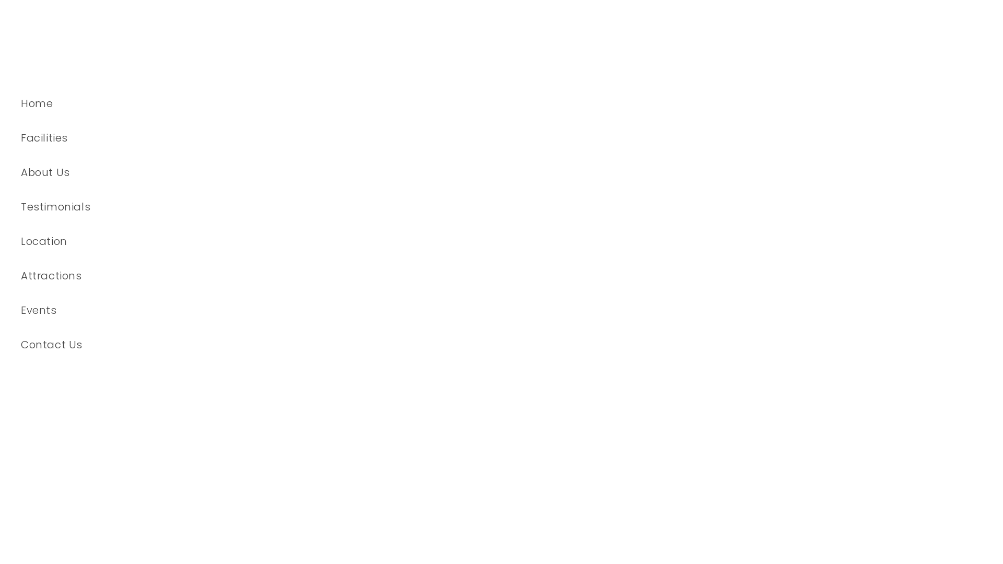 This screenshot has height=564, width=1003. I want to click on Facilities, so click(201, 138).